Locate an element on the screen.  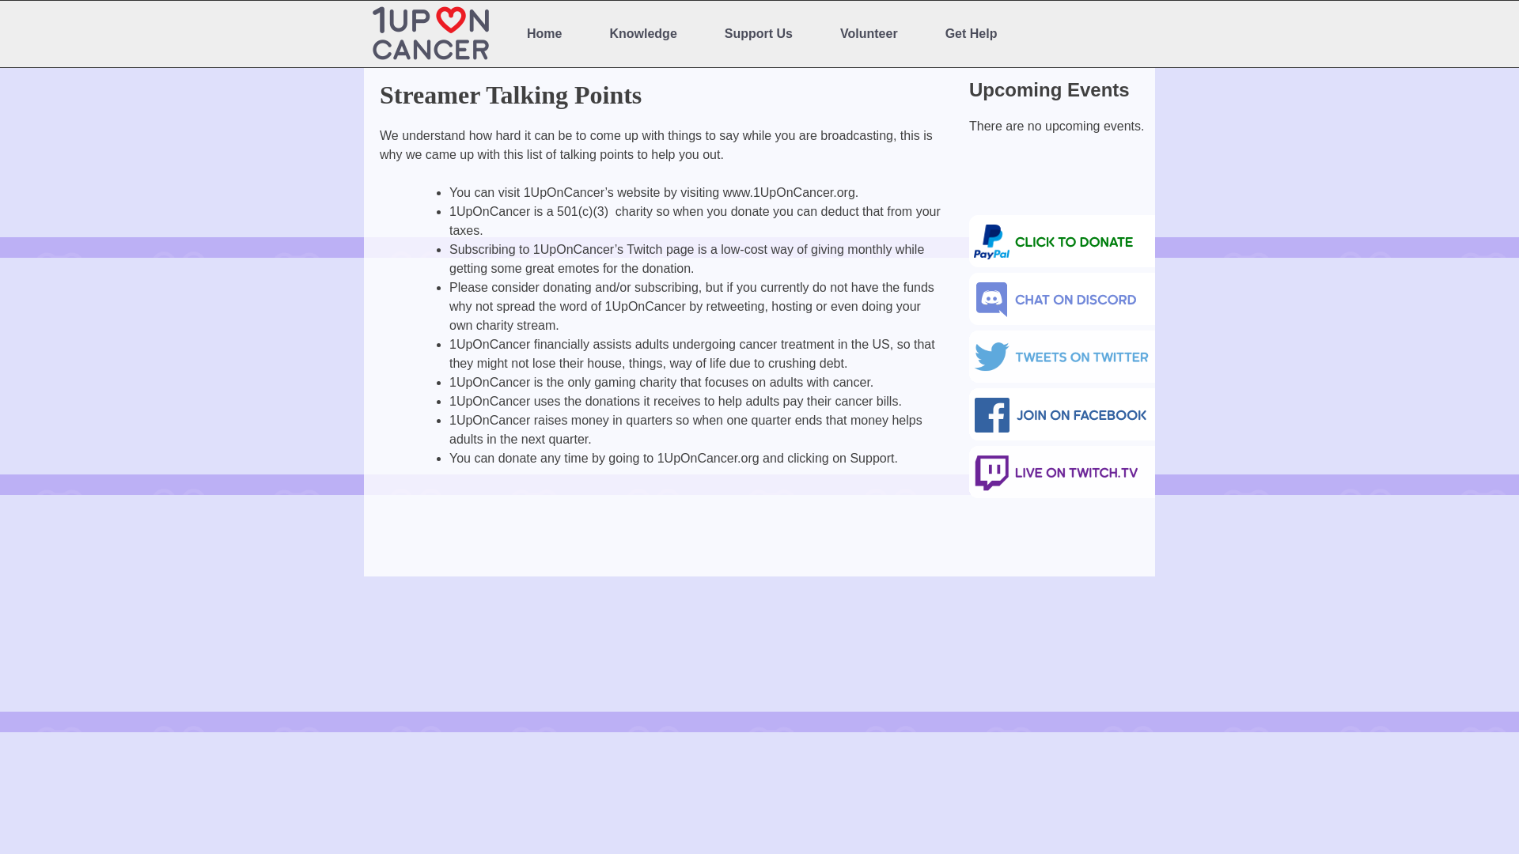
Home is located at coordinates (544, 34).